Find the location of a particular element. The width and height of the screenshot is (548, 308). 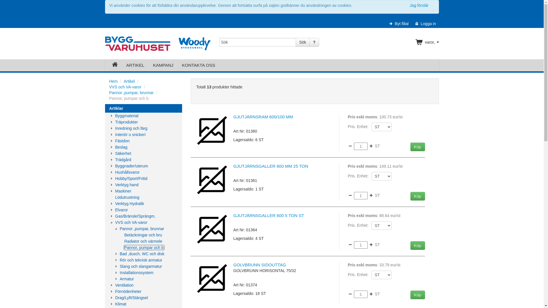

Pannor ,pumpar, brunnar is located at coordinates (131, 93).